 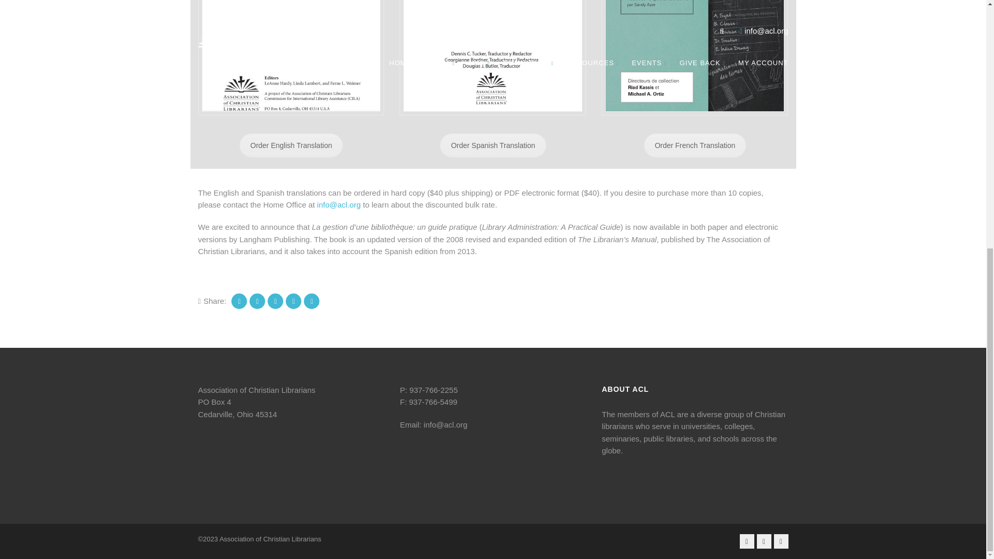 What do you see at coordinates (695, 56) in the screenshot?
I see `Librarian's Manual French` at bounding box center [695, 56].